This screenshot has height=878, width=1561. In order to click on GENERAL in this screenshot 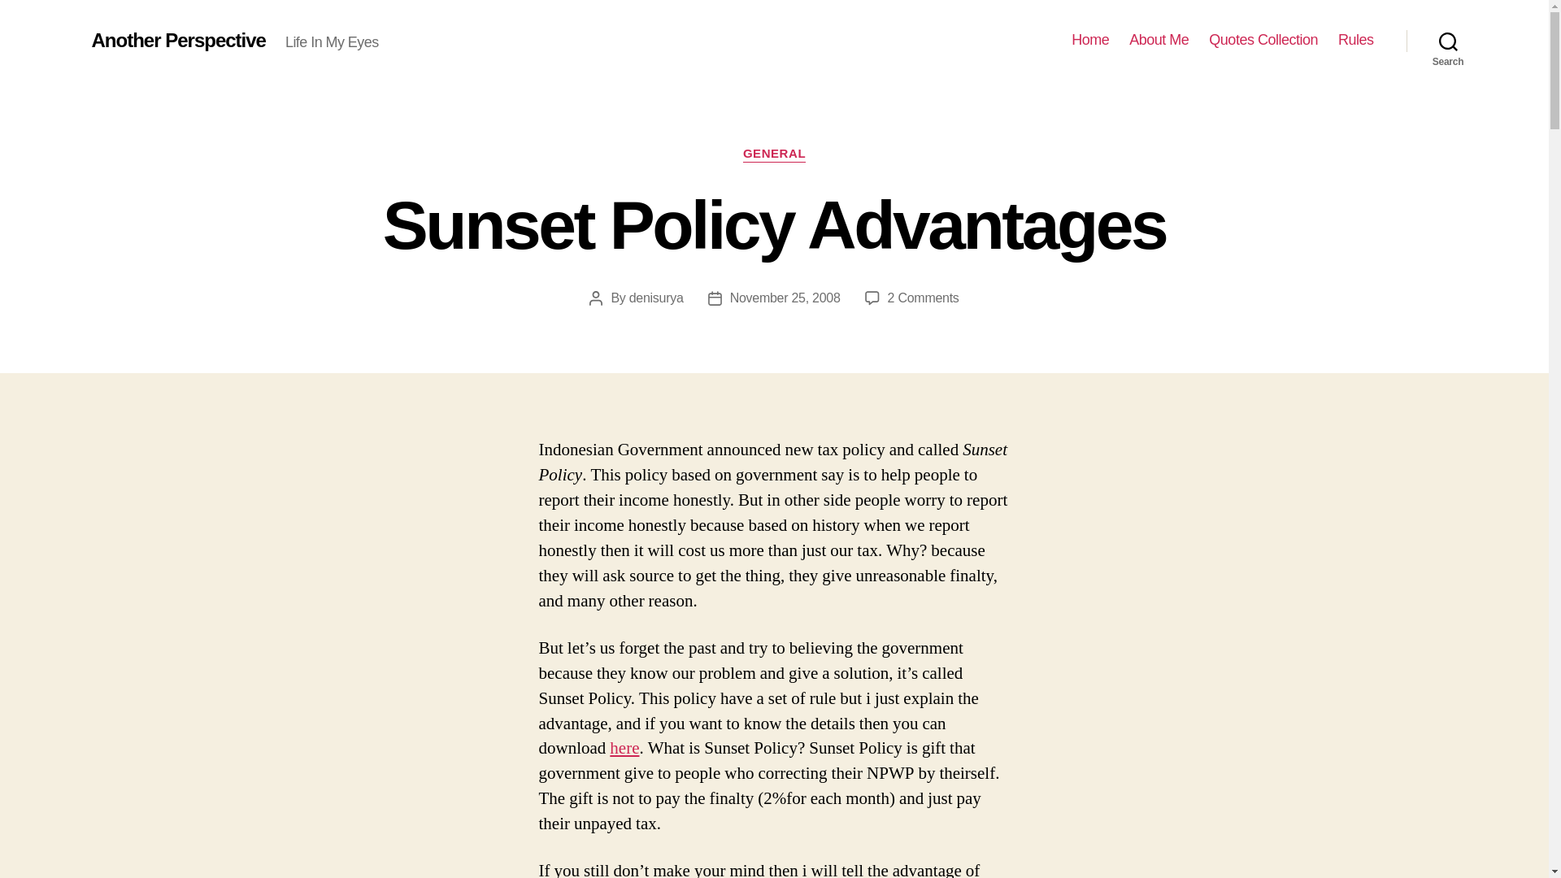, I will do `click(1158, 40)`.